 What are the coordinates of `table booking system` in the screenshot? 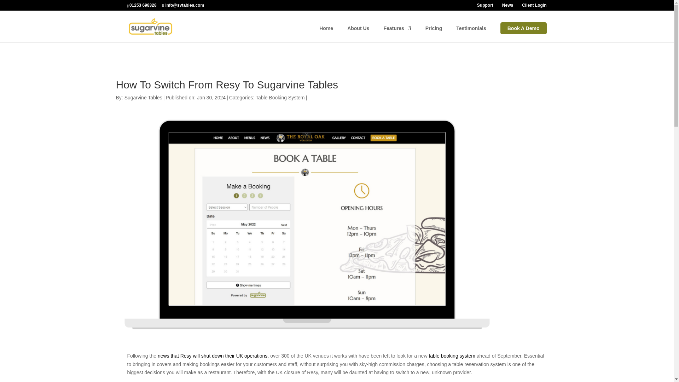 It's located at (452, 356).